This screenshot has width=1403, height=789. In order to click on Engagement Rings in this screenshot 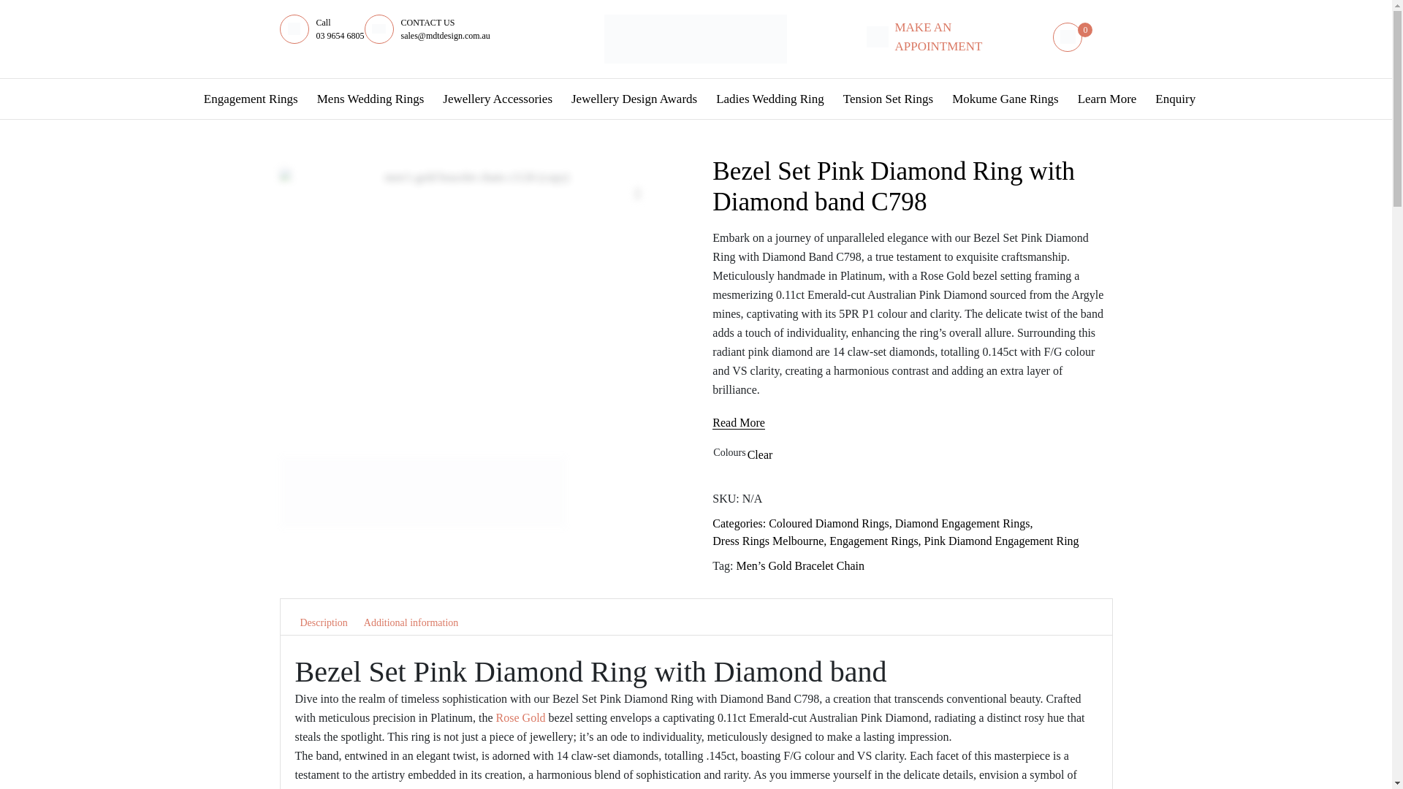, I will do `click(251, 98)`.